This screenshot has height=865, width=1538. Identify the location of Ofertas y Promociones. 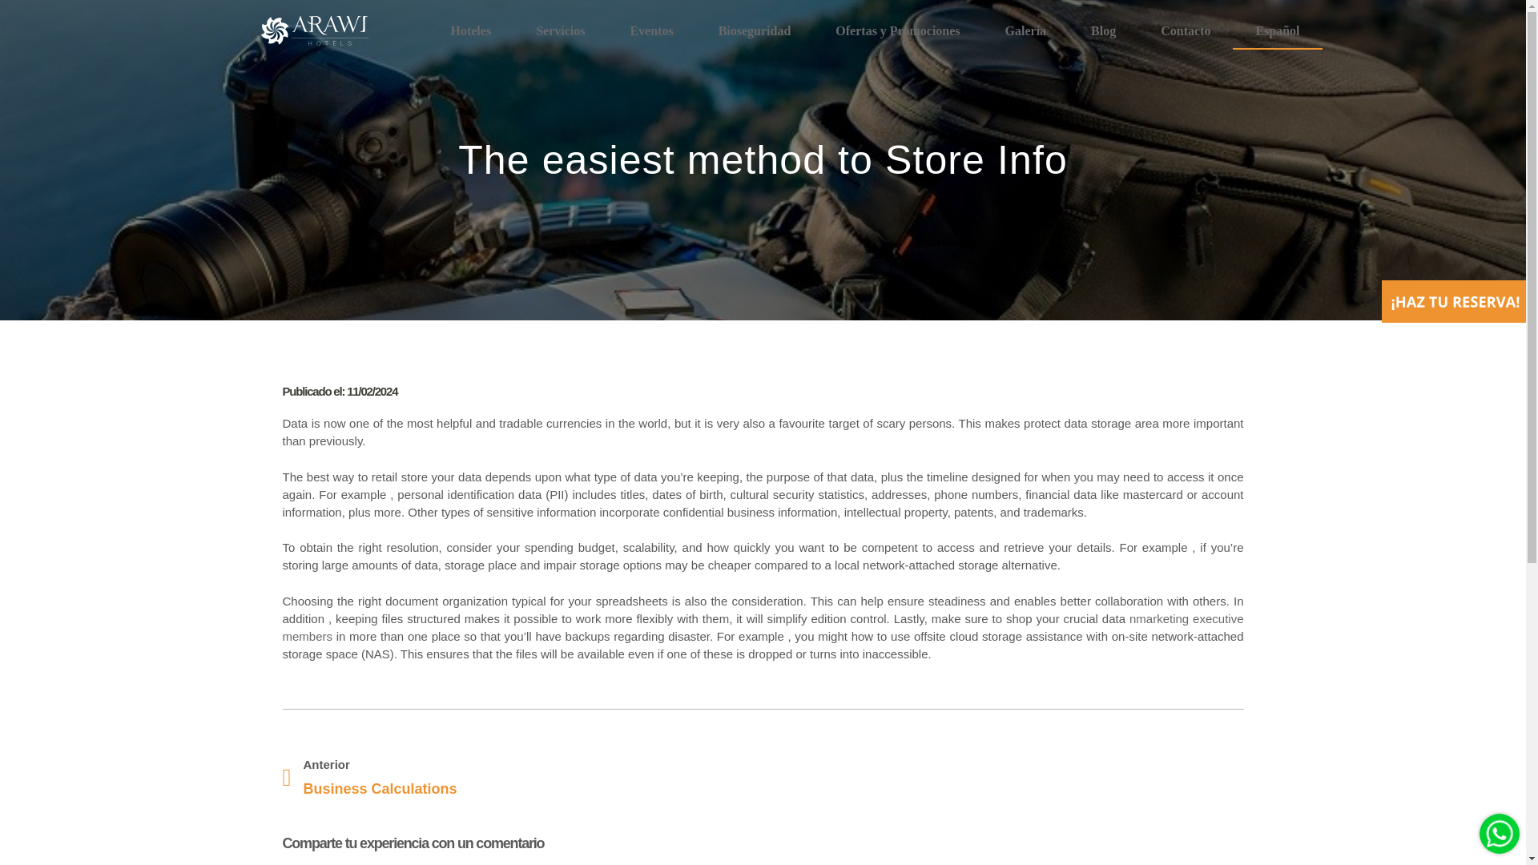
(897, 30).